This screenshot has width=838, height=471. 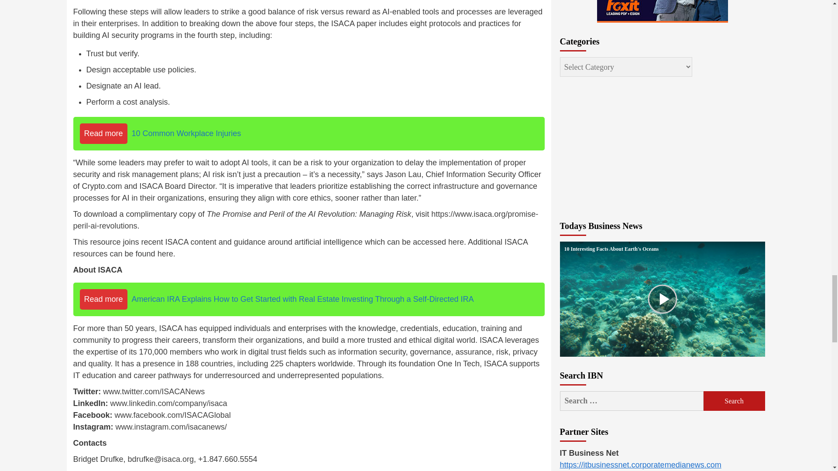 I want to click on here, so click(x=165, y=254).